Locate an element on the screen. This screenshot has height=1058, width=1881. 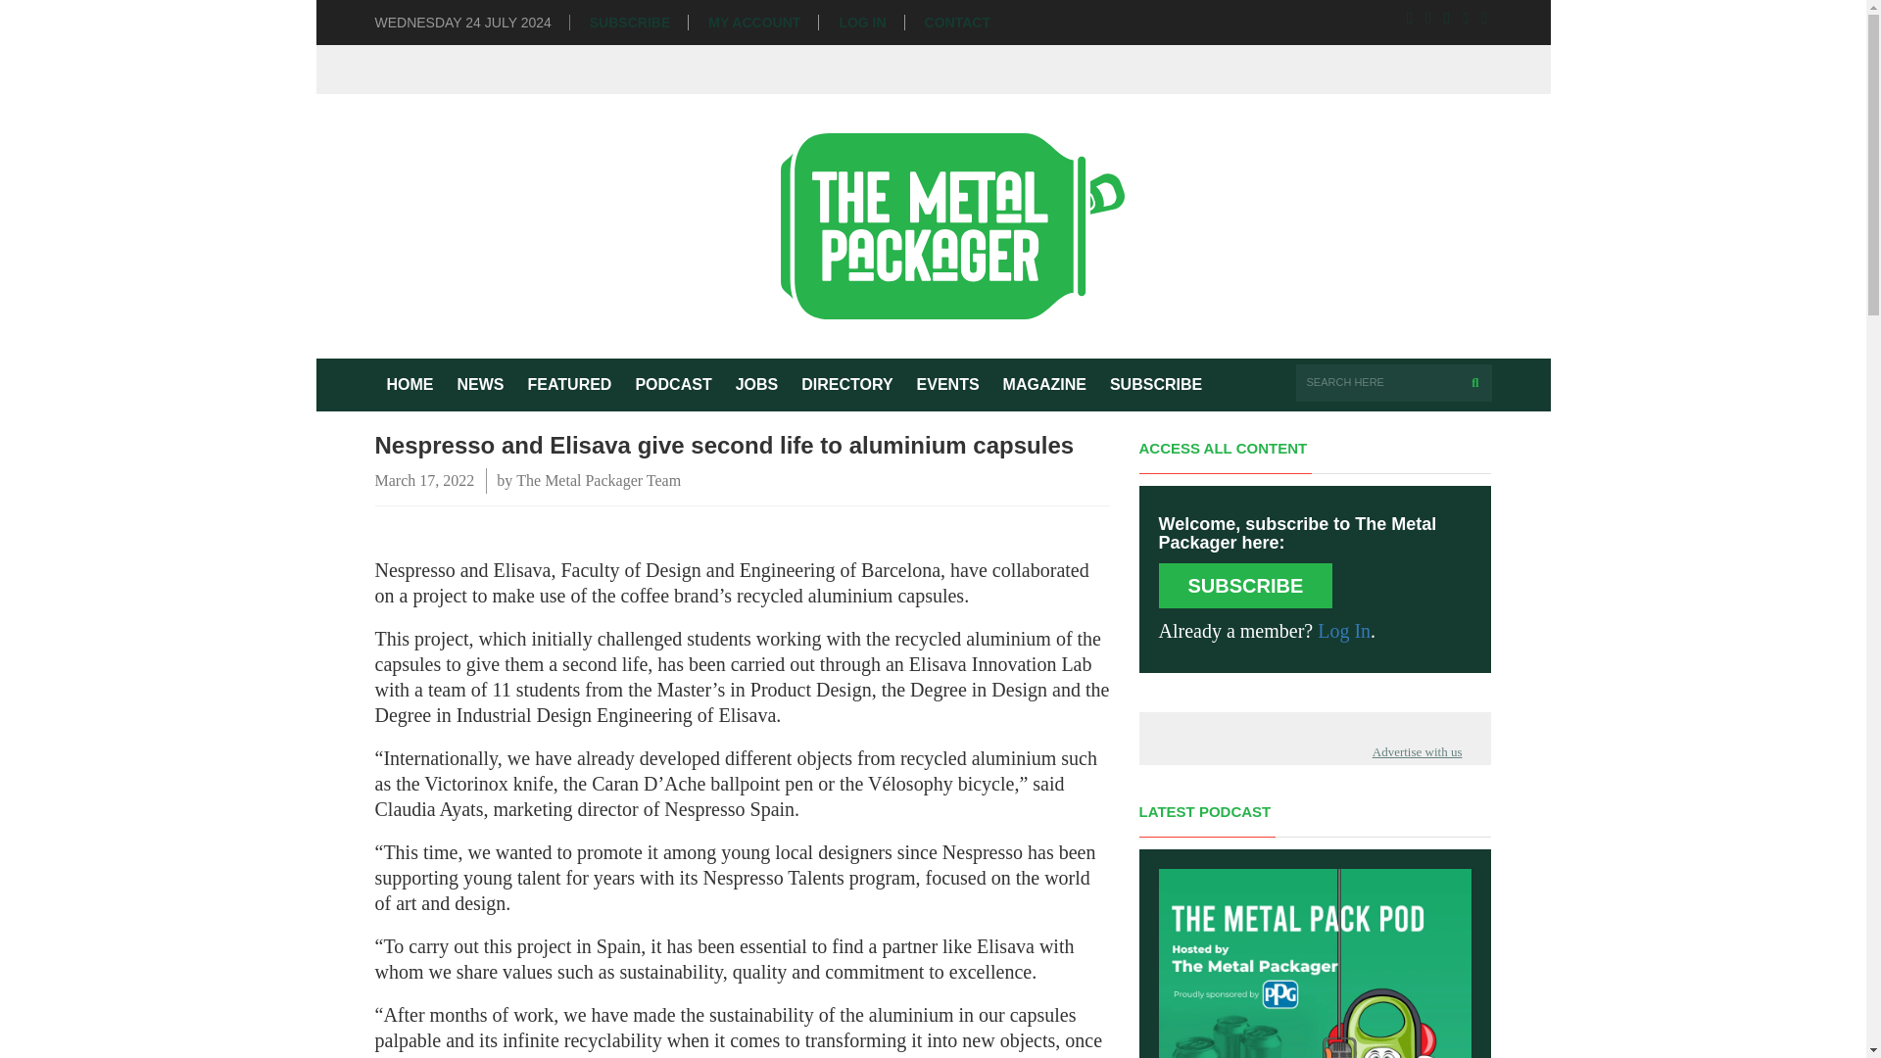
FEATURED is located at coordinates (568, 385).